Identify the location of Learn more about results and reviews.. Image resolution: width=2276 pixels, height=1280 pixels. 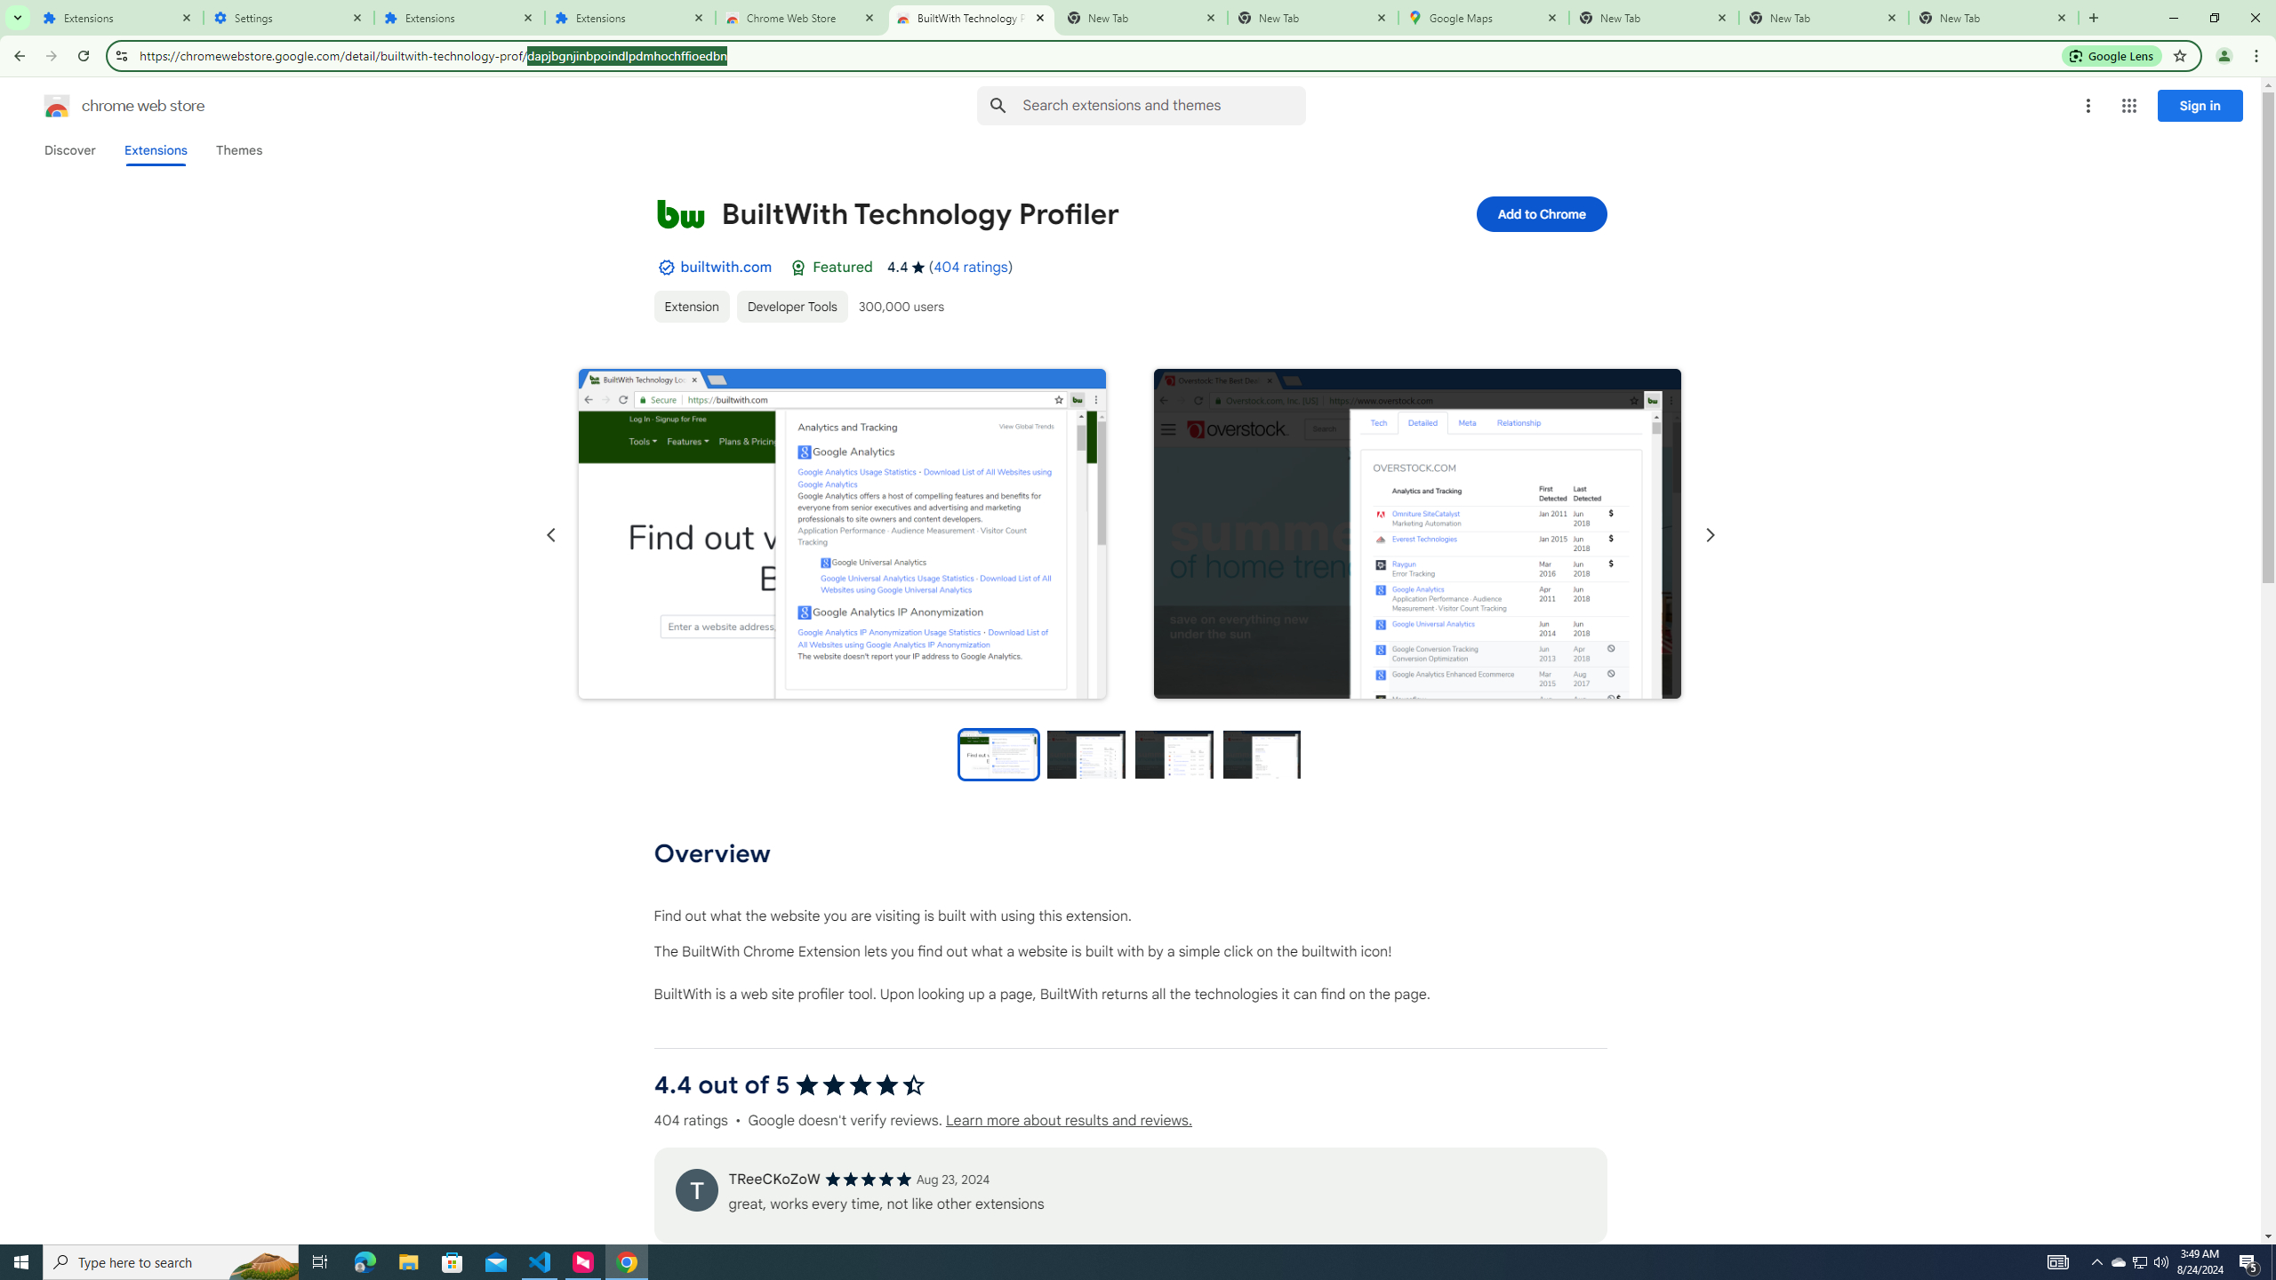
(1069, 1120).